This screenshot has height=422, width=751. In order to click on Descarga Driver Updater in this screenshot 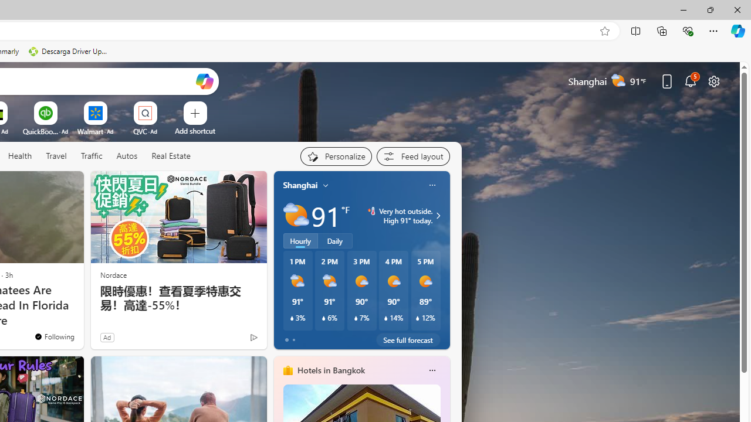, I will do `click(69, 52)`.